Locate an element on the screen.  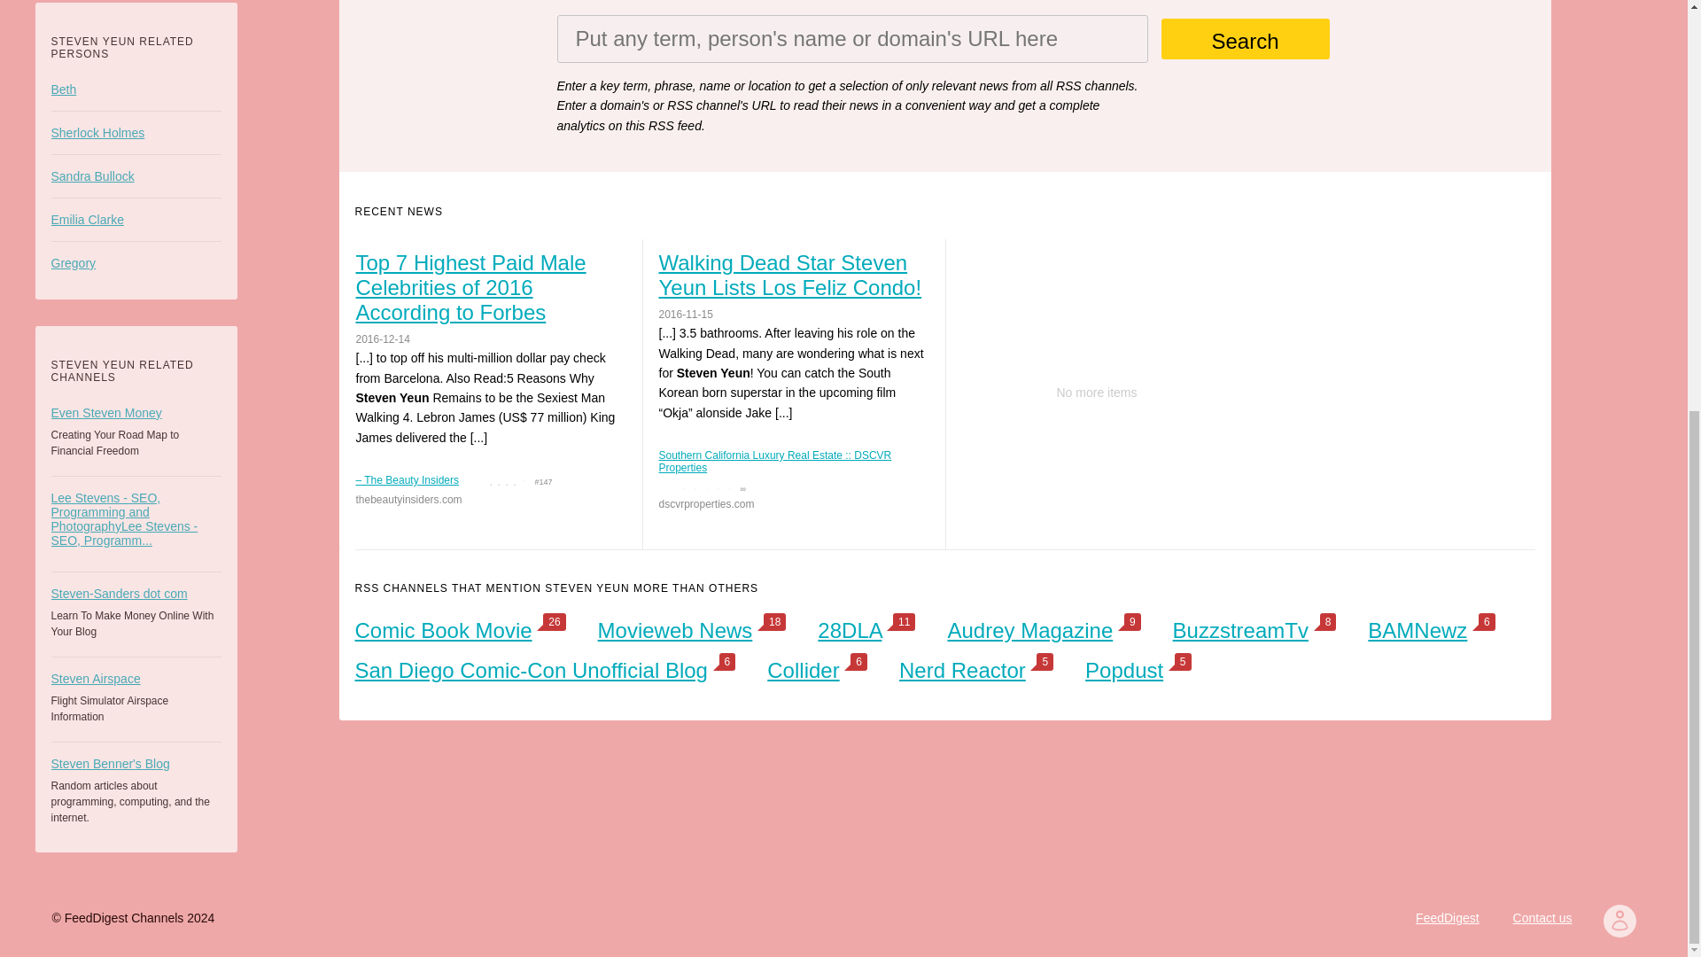
Southern California Luxury Real Estate :: DSCVR Properties is located at coordinates (789, 461).